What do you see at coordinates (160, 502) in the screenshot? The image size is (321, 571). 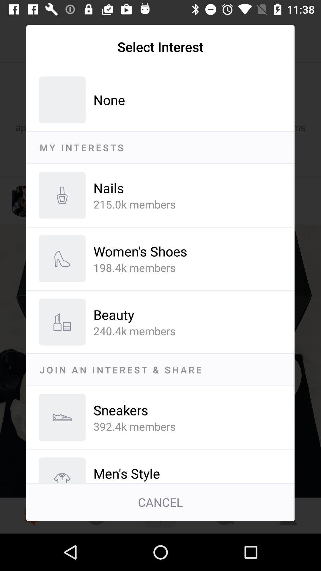 I see `scroll to the cancel item` at bounding box center [160, 502].